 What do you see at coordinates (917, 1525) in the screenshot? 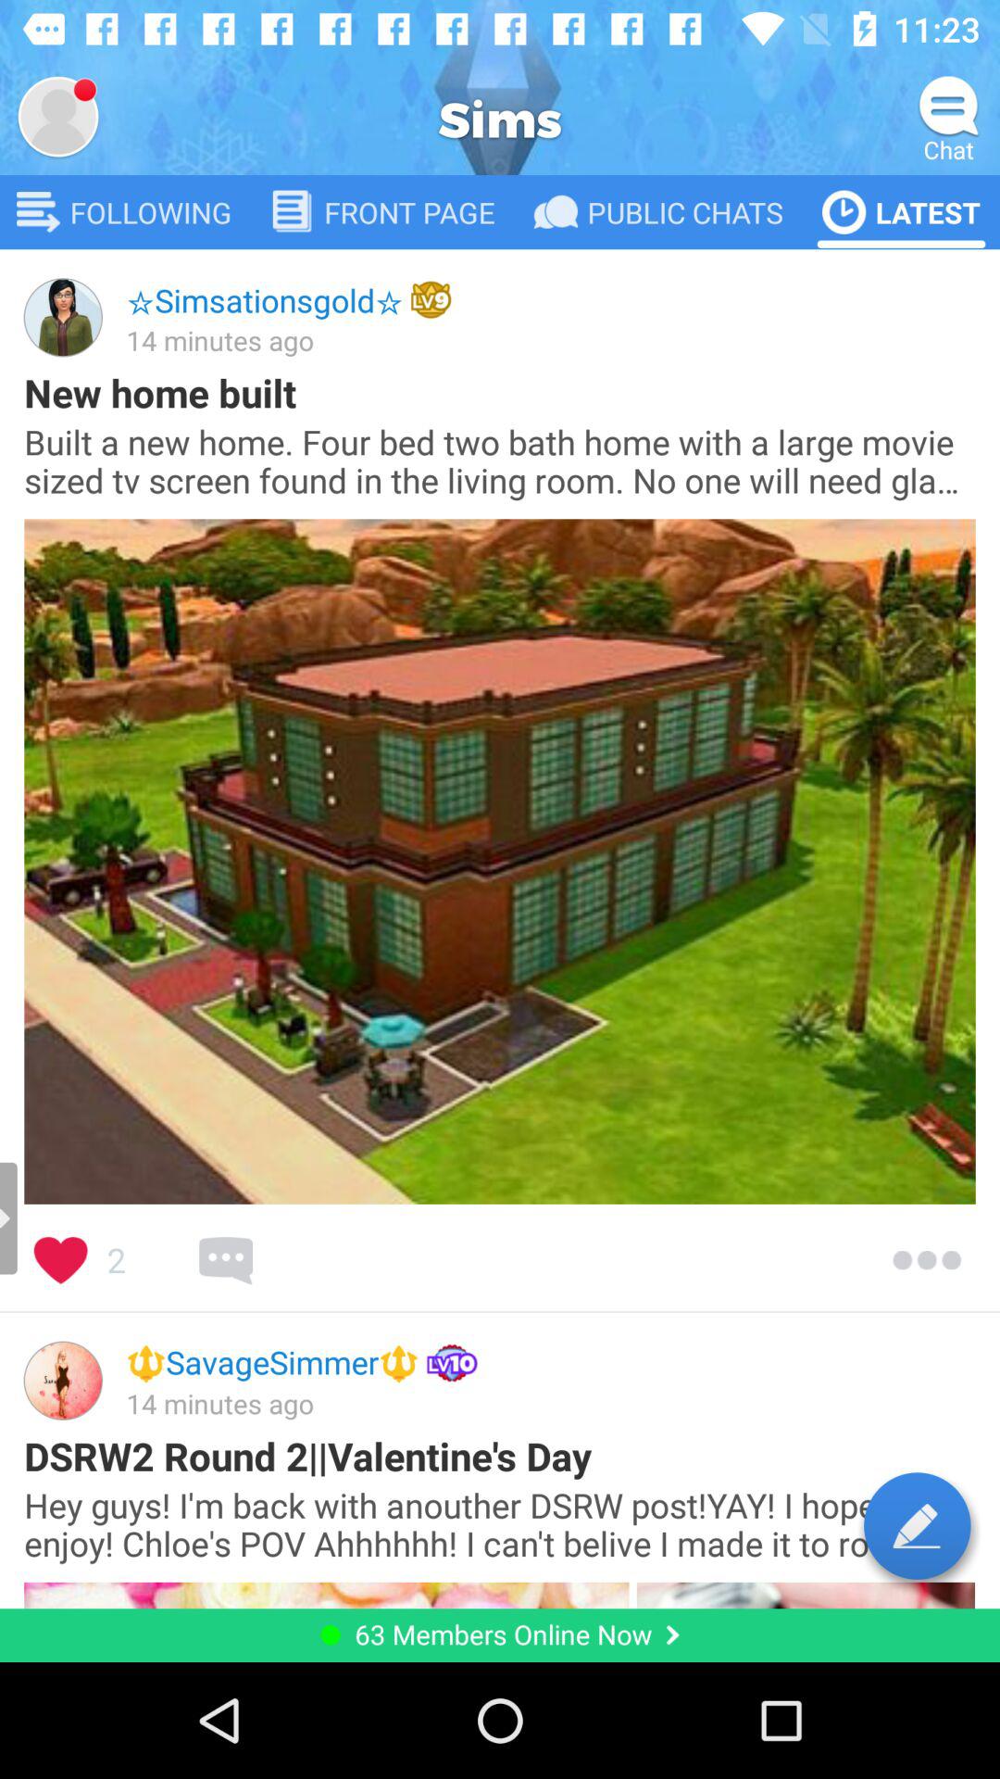
I see `to write something` at bounding box center [917, 1525].